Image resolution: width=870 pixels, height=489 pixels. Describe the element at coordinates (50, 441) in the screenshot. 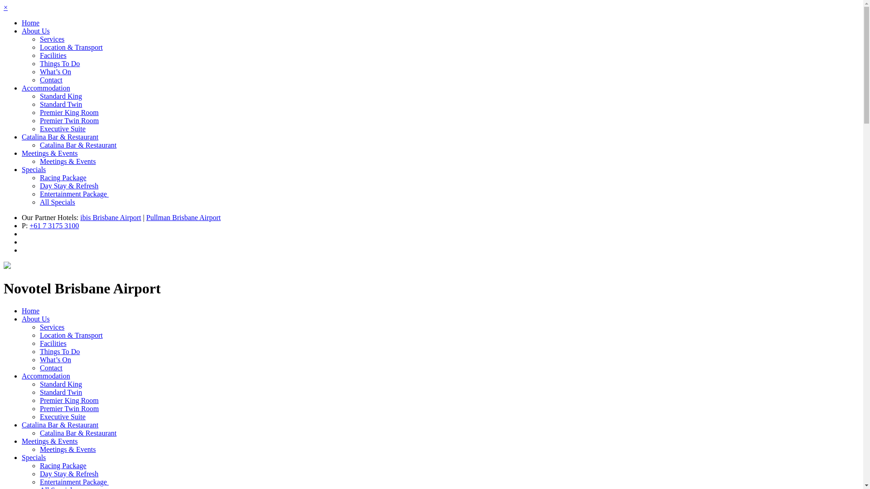

I see `Meetings & Events` at that location.